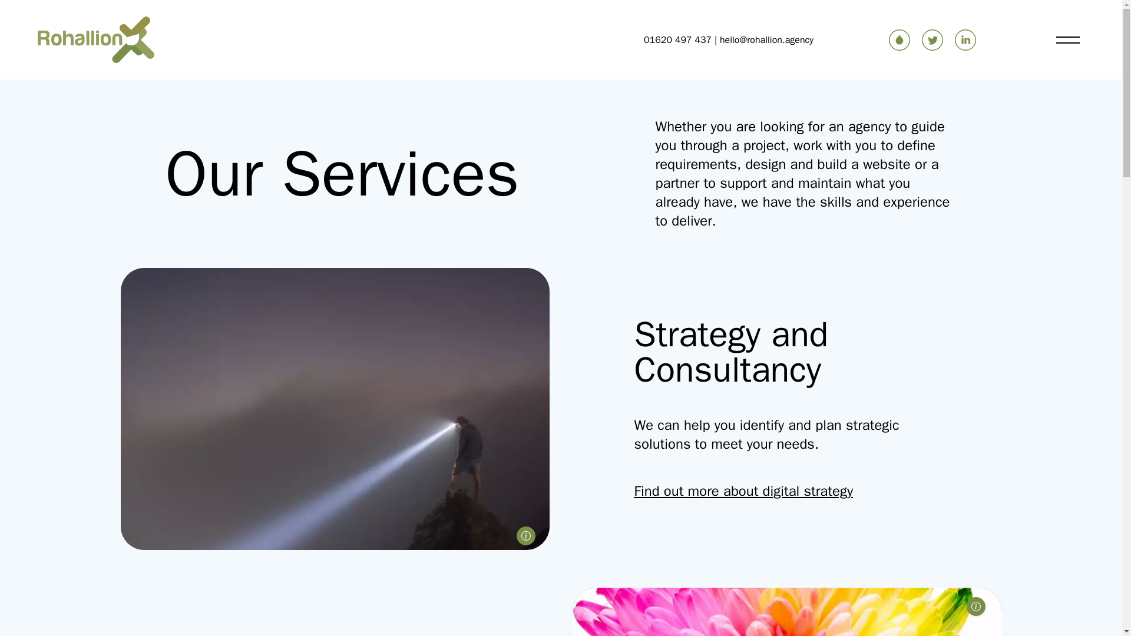 The width and height of the screenshot is (1131, 636). Describe the element at coordinates (743, 491) in the screenshot. I see `Find out more about digital strategy` at that location.